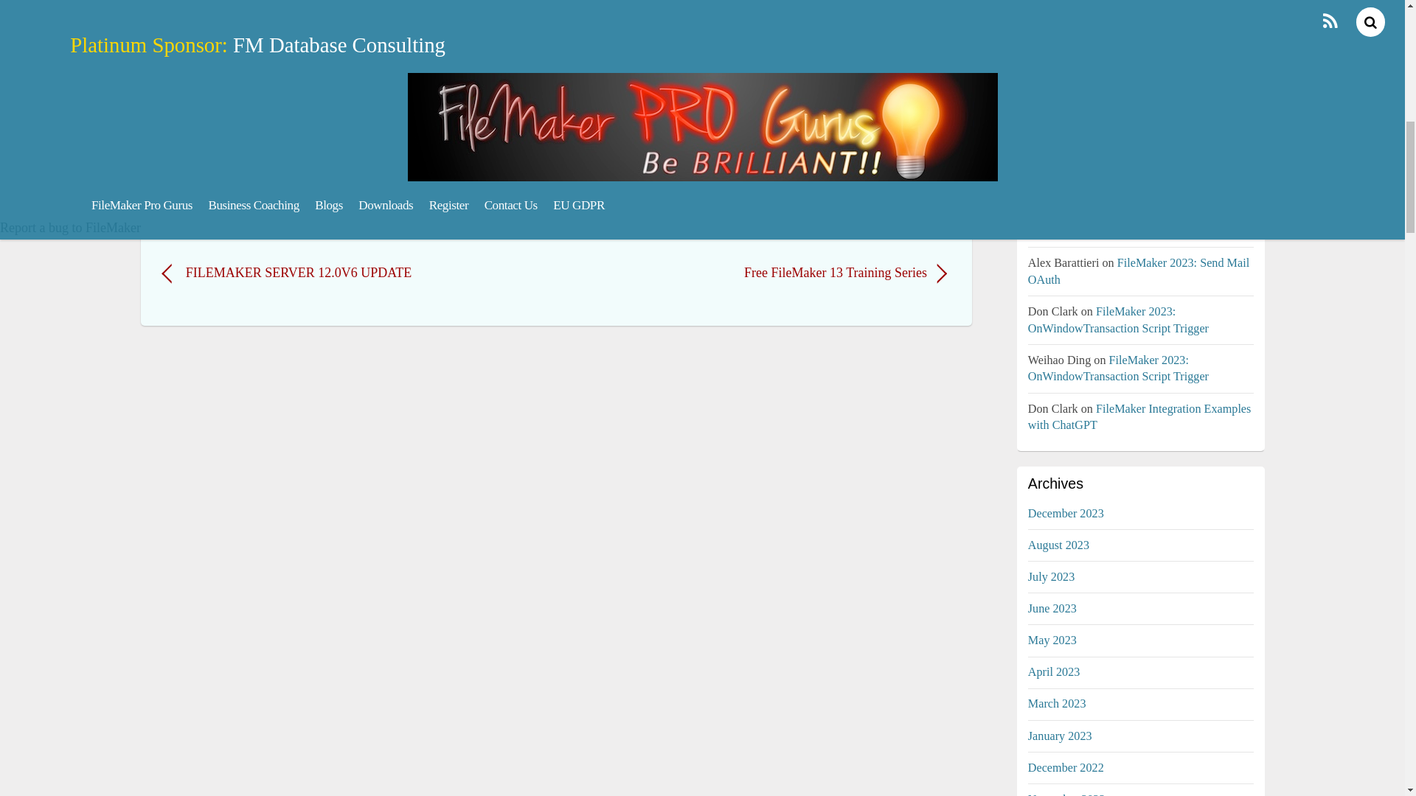  Describe the element at coordinates (1128, 223) in the screenshot. I see `FileMaker 2023: Send Mail OAuth` at that location.